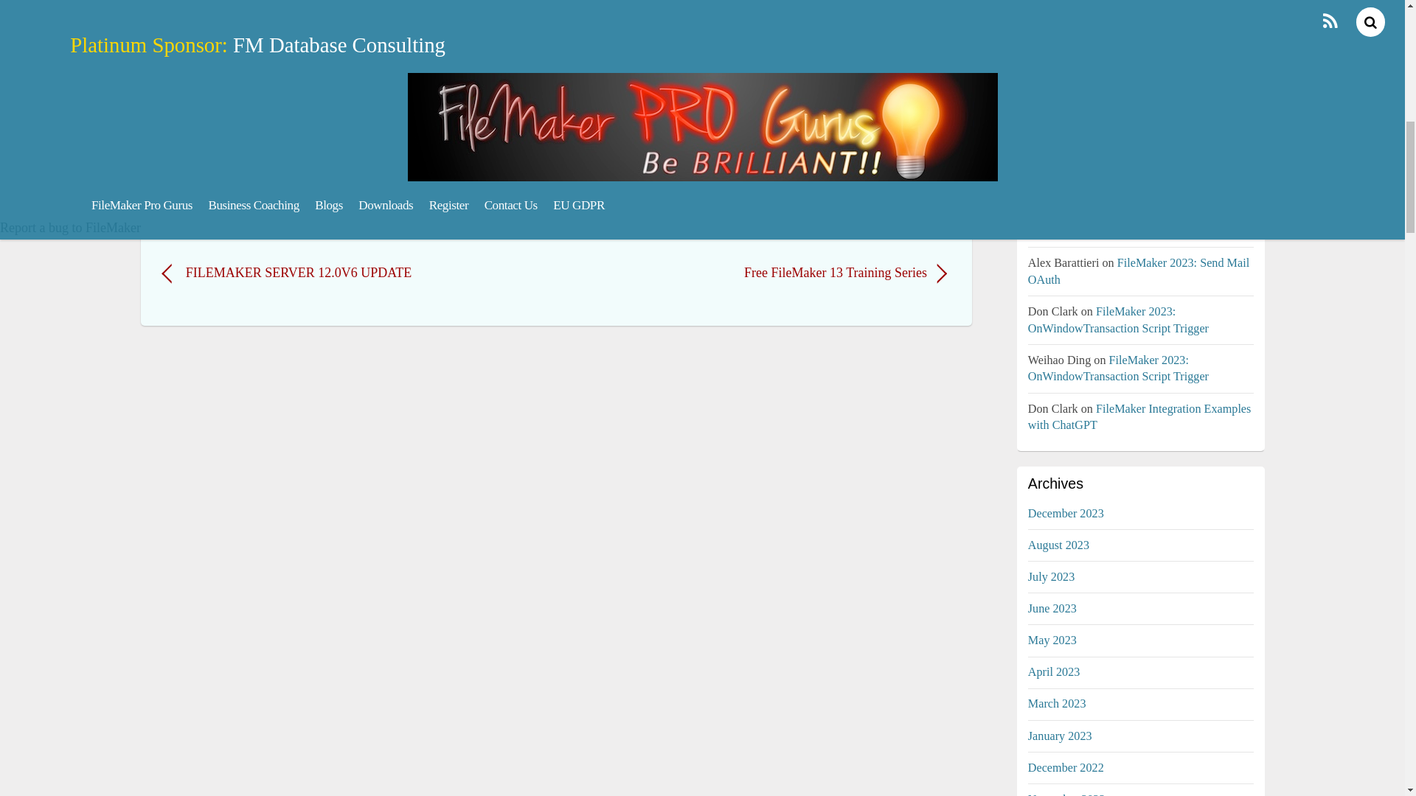  Describe the element at coordinates (1128, 223) in the screenshot. I see `FileMaker 2023: Send Mail OAuth` at that location.